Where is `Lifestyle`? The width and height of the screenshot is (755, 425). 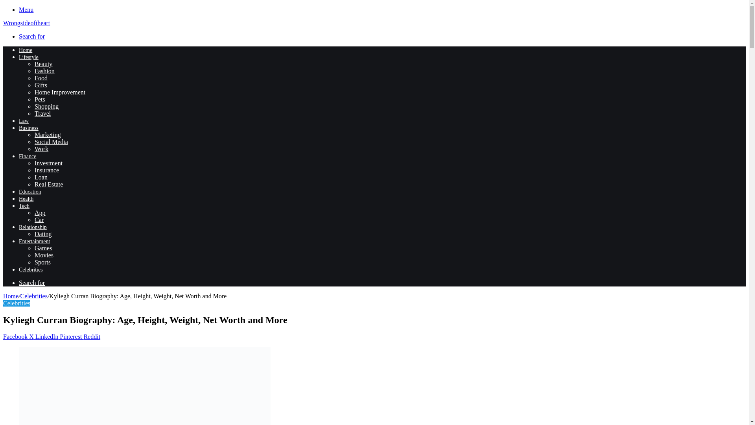
Lifestyle is located at coordinates (28, 57).